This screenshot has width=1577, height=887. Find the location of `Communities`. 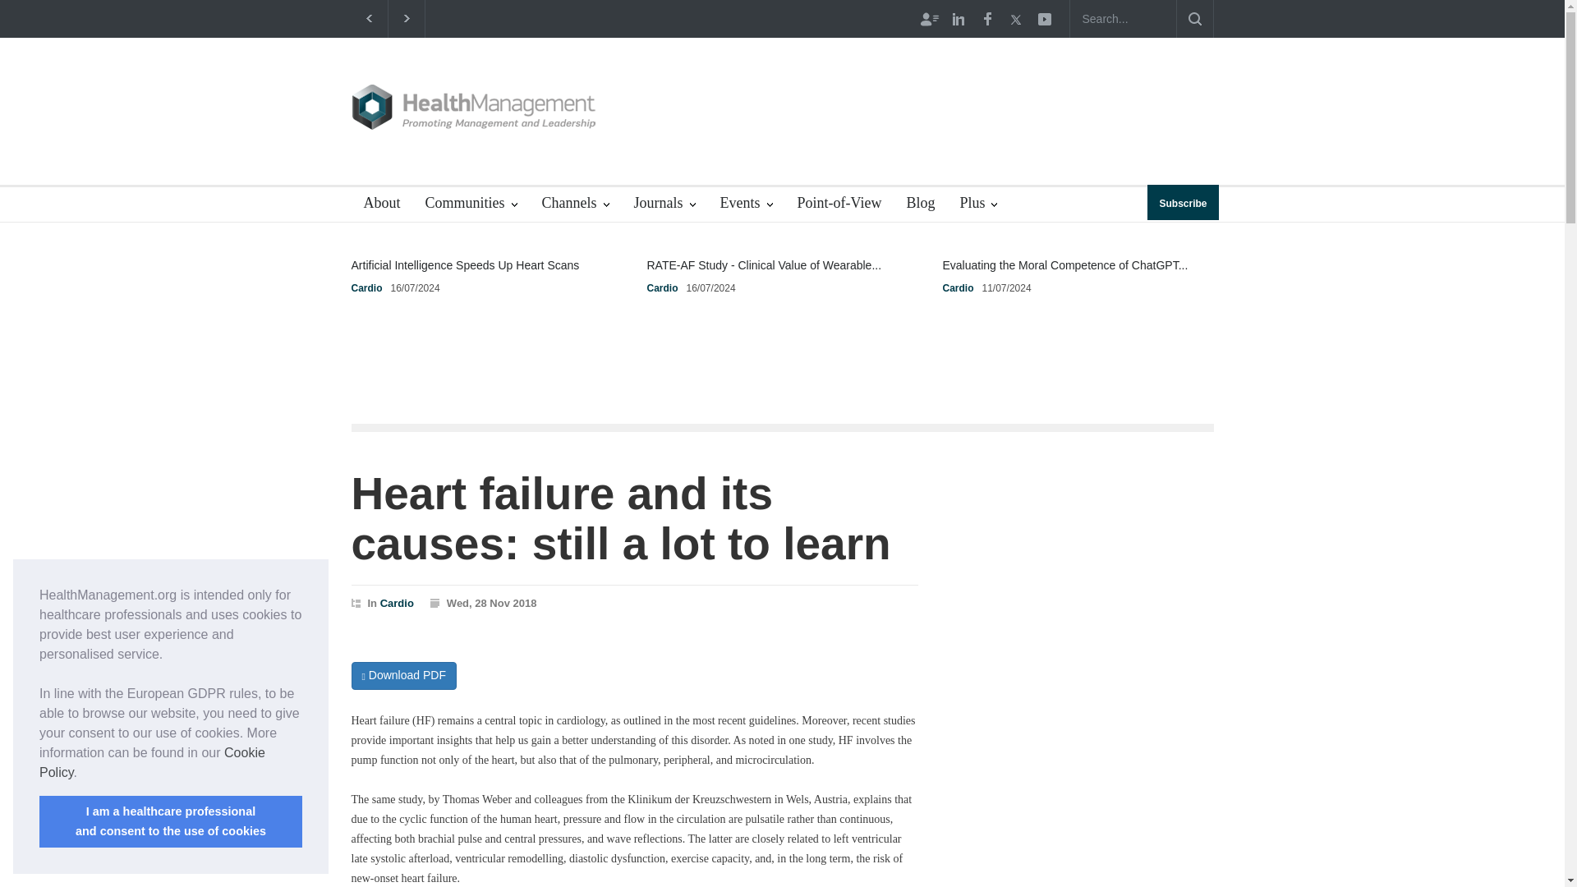

Communities is located at coordinates (470, 205).